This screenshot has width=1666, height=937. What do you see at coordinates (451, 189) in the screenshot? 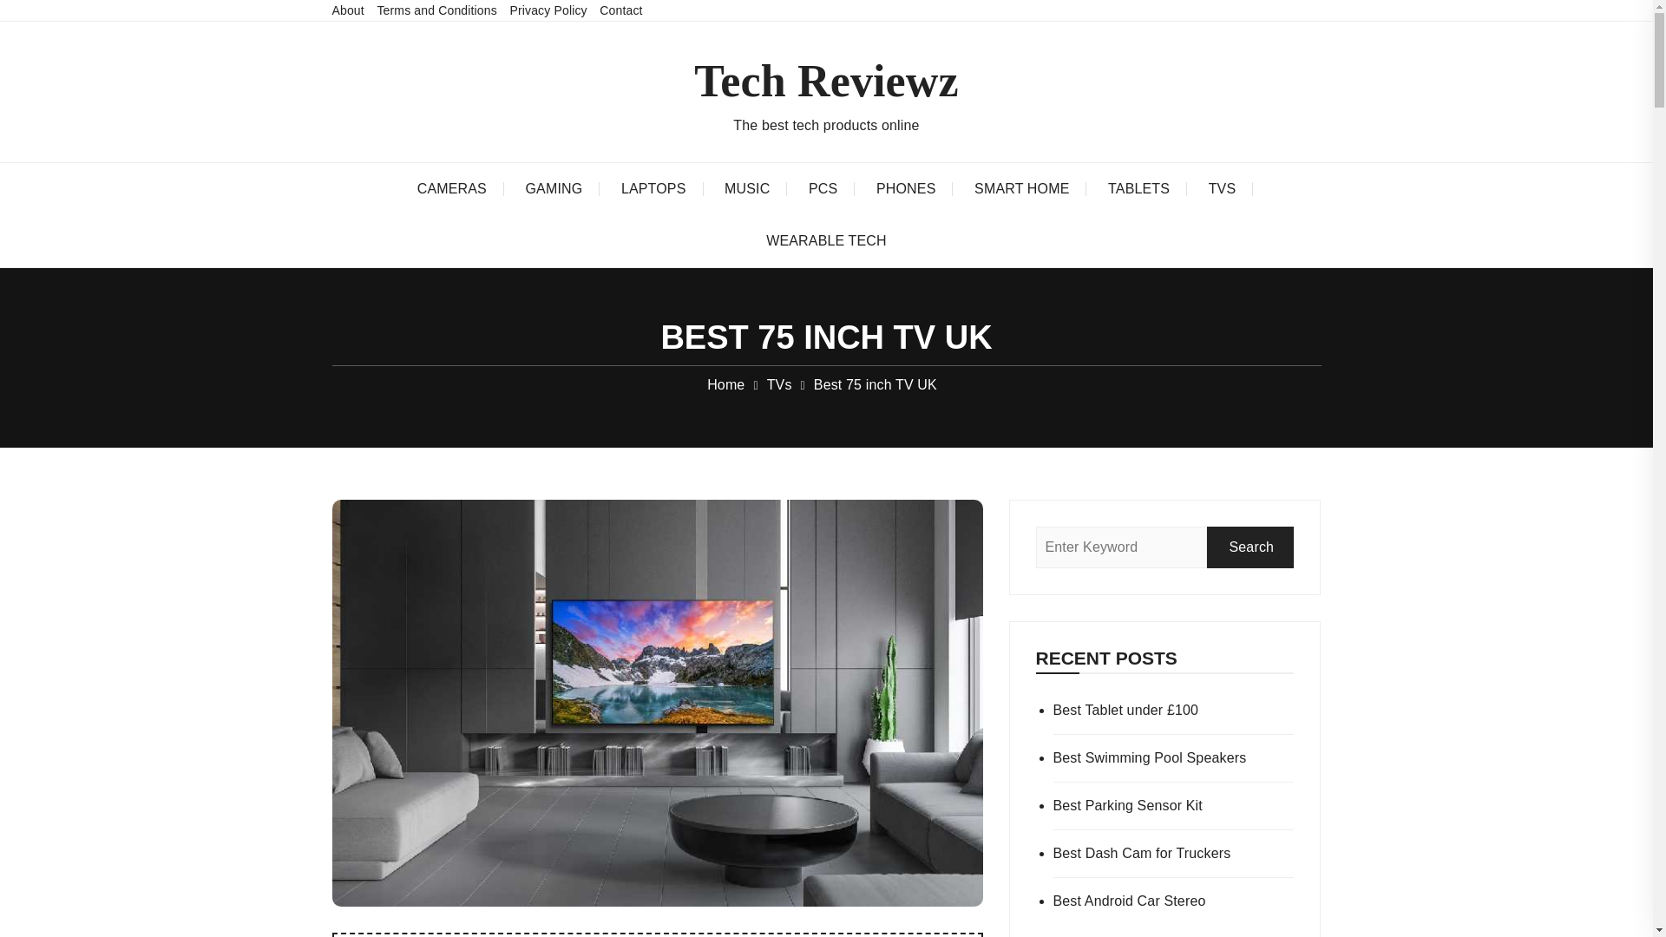
I see `CAMERAS` at bounding box center [451, 189].